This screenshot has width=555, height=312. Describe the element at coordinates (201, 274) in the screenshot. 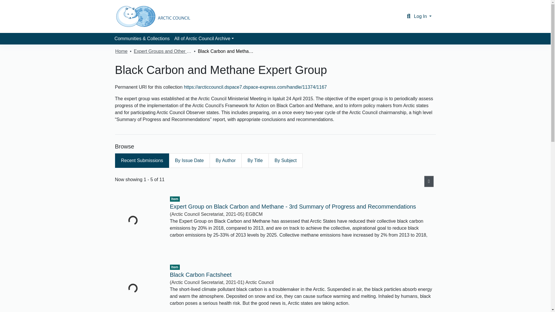

I see `Black Carbon Factsheet` at that location.